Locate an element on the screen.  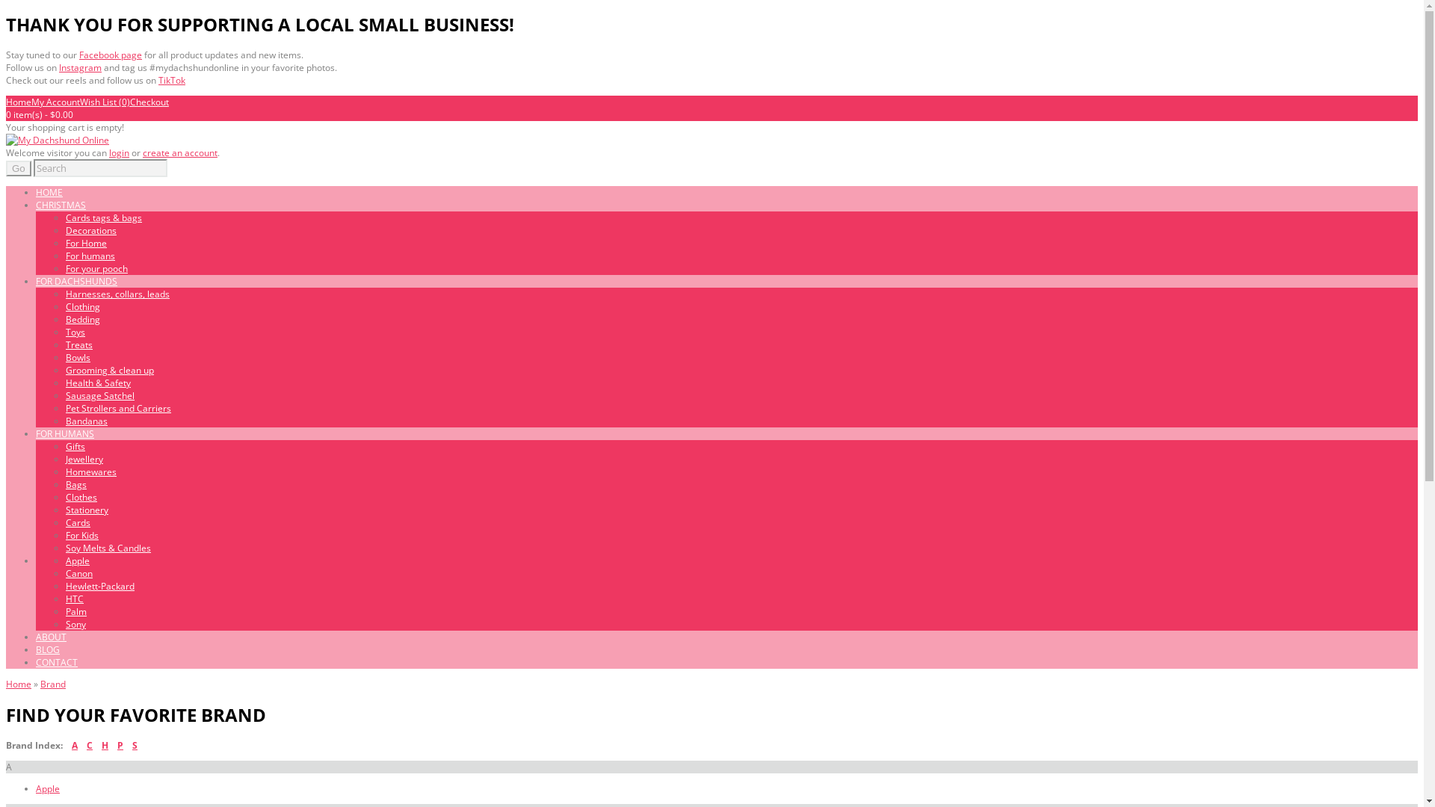
login is located at coordinates (120, 152).